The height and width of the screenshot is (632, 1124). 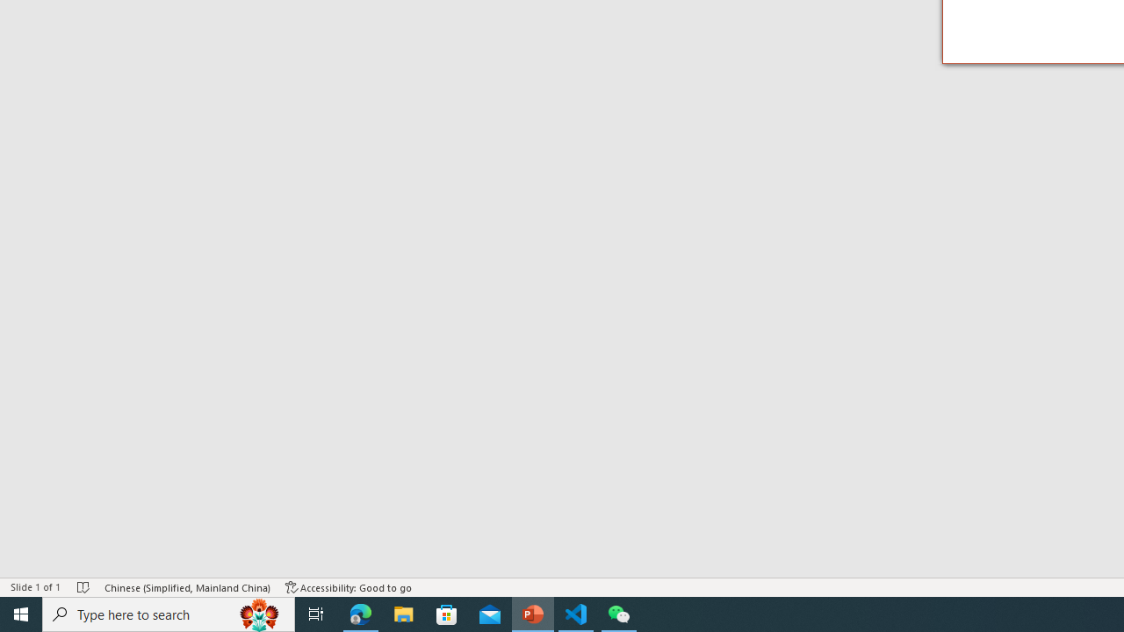 What do you see at coordinates (618, 614) in the screenshot?
I see `WeChat - 1 running window` at bounding box center [618, 614].